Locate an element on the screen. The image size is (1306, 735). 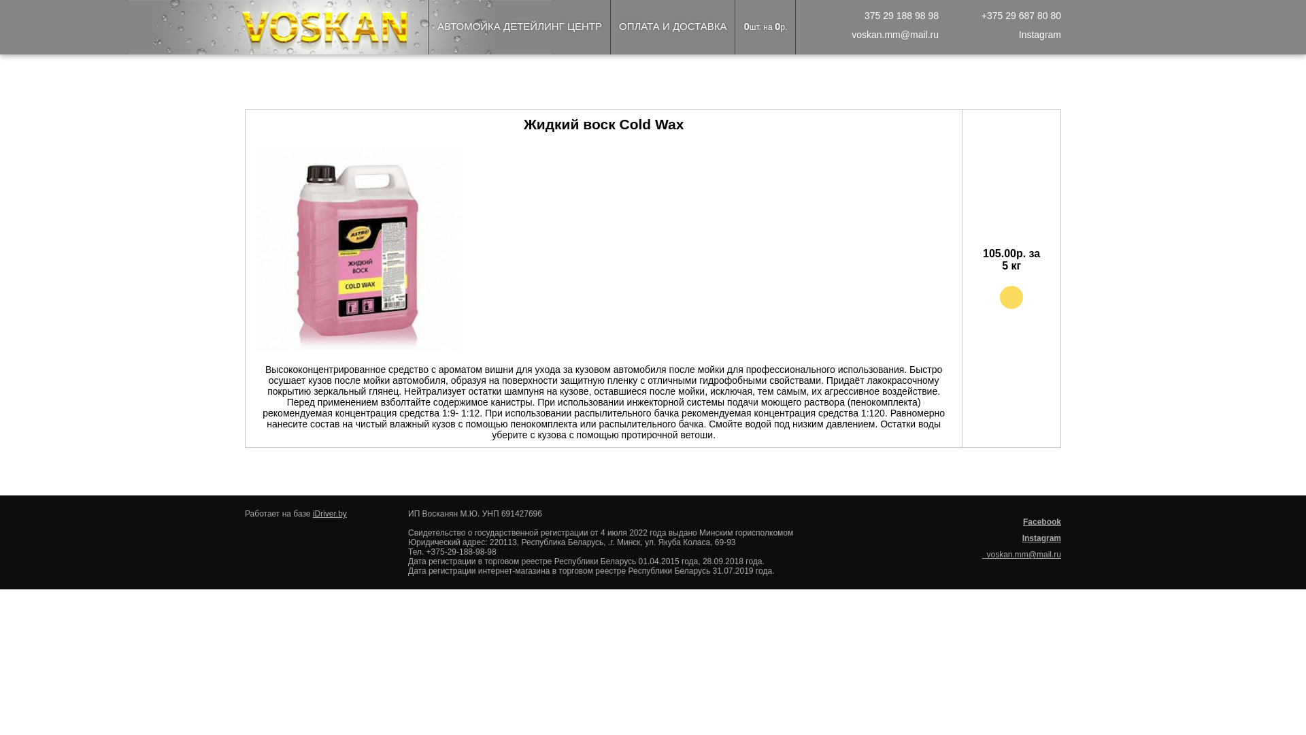
iDriver.by is located at coordinates (330, 513).